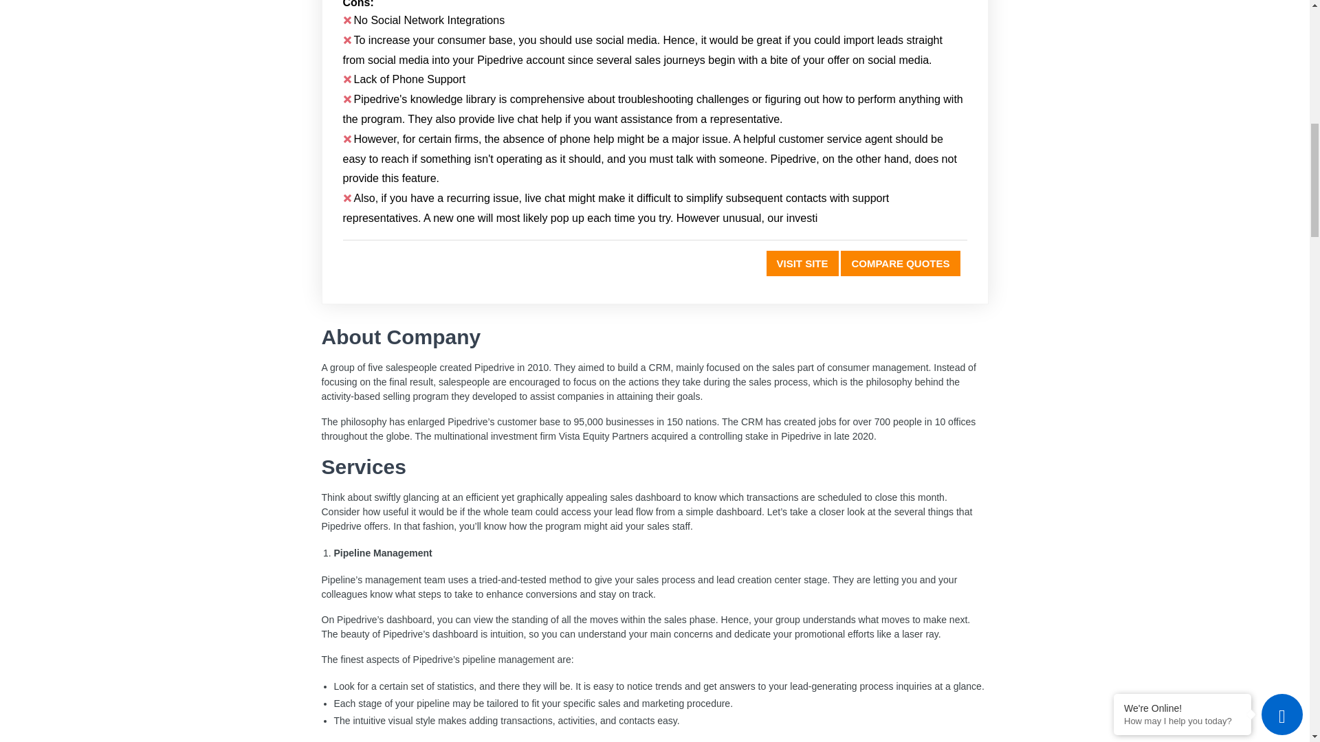  Describe the element at coordinates (802, 263) in the screenshot. I see `Pipedrive` at that location.